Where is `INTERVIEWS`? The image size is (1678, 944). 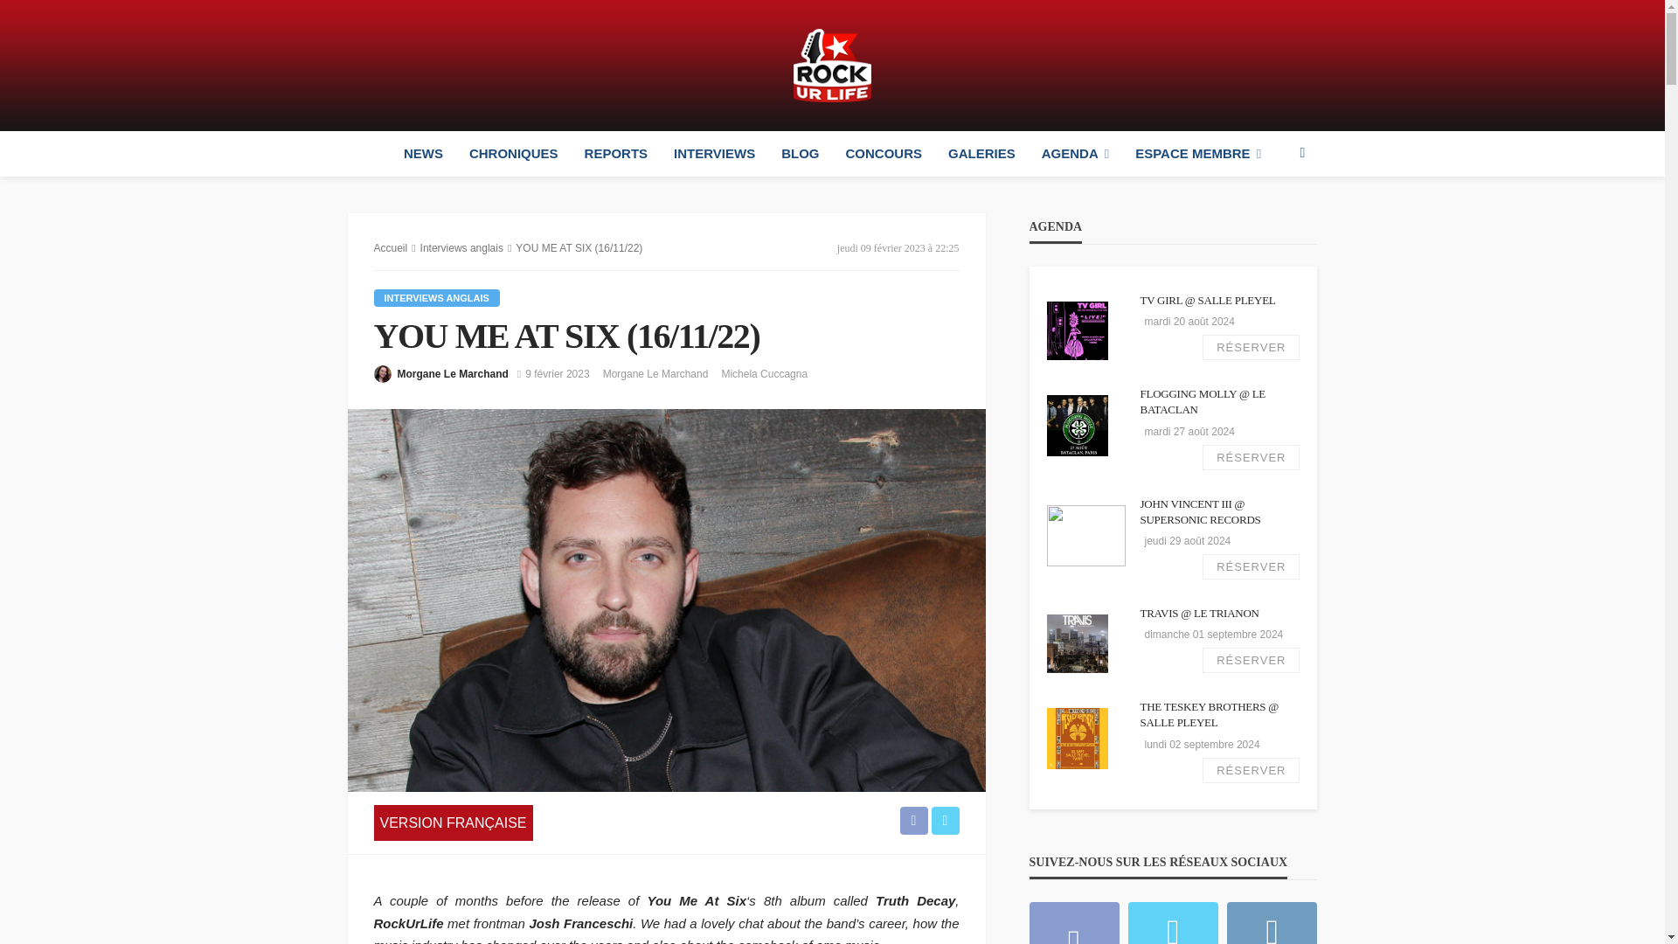
INTERVIEWS is located at coordinates (715, 154).